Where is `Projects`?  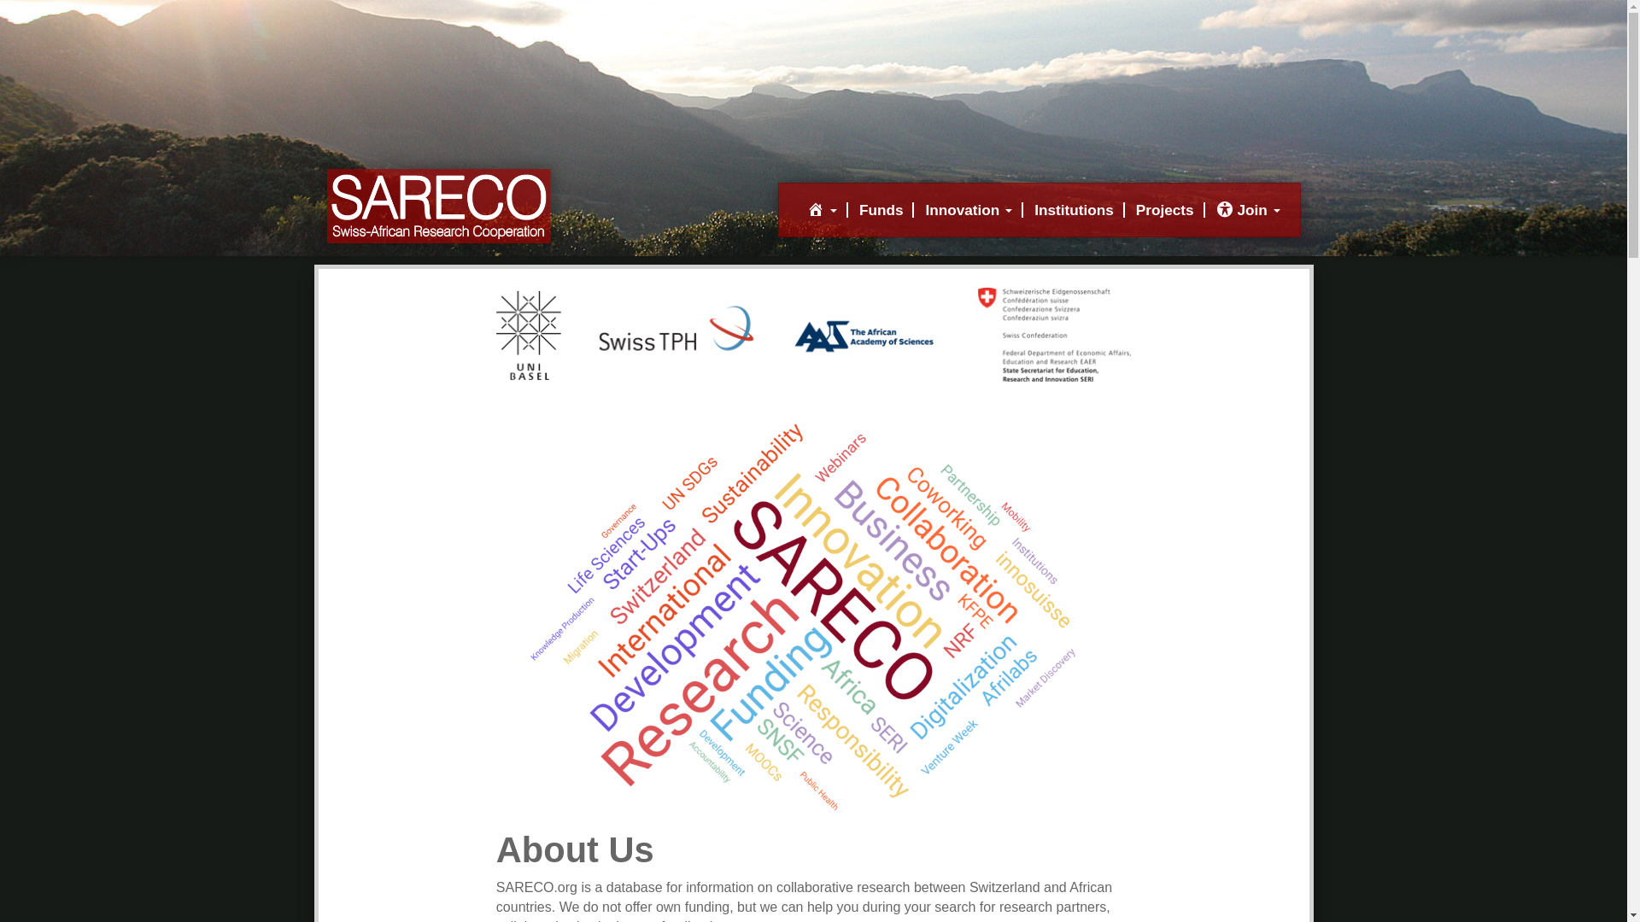 Projects is located at coordinates (1165, 209).